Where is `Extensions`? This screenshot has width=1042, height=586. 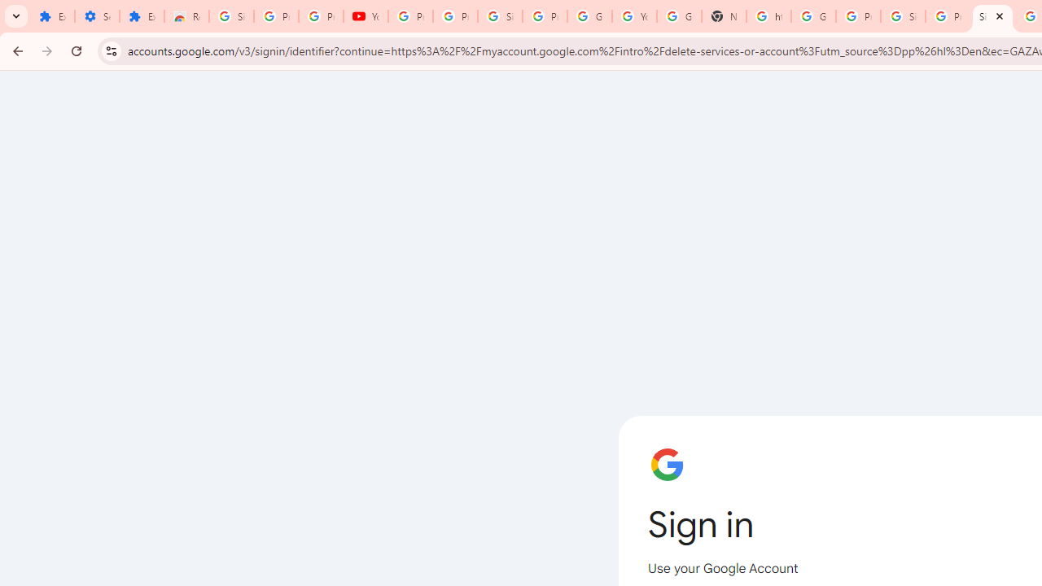 Extensions is located at coordinates (52, 16).